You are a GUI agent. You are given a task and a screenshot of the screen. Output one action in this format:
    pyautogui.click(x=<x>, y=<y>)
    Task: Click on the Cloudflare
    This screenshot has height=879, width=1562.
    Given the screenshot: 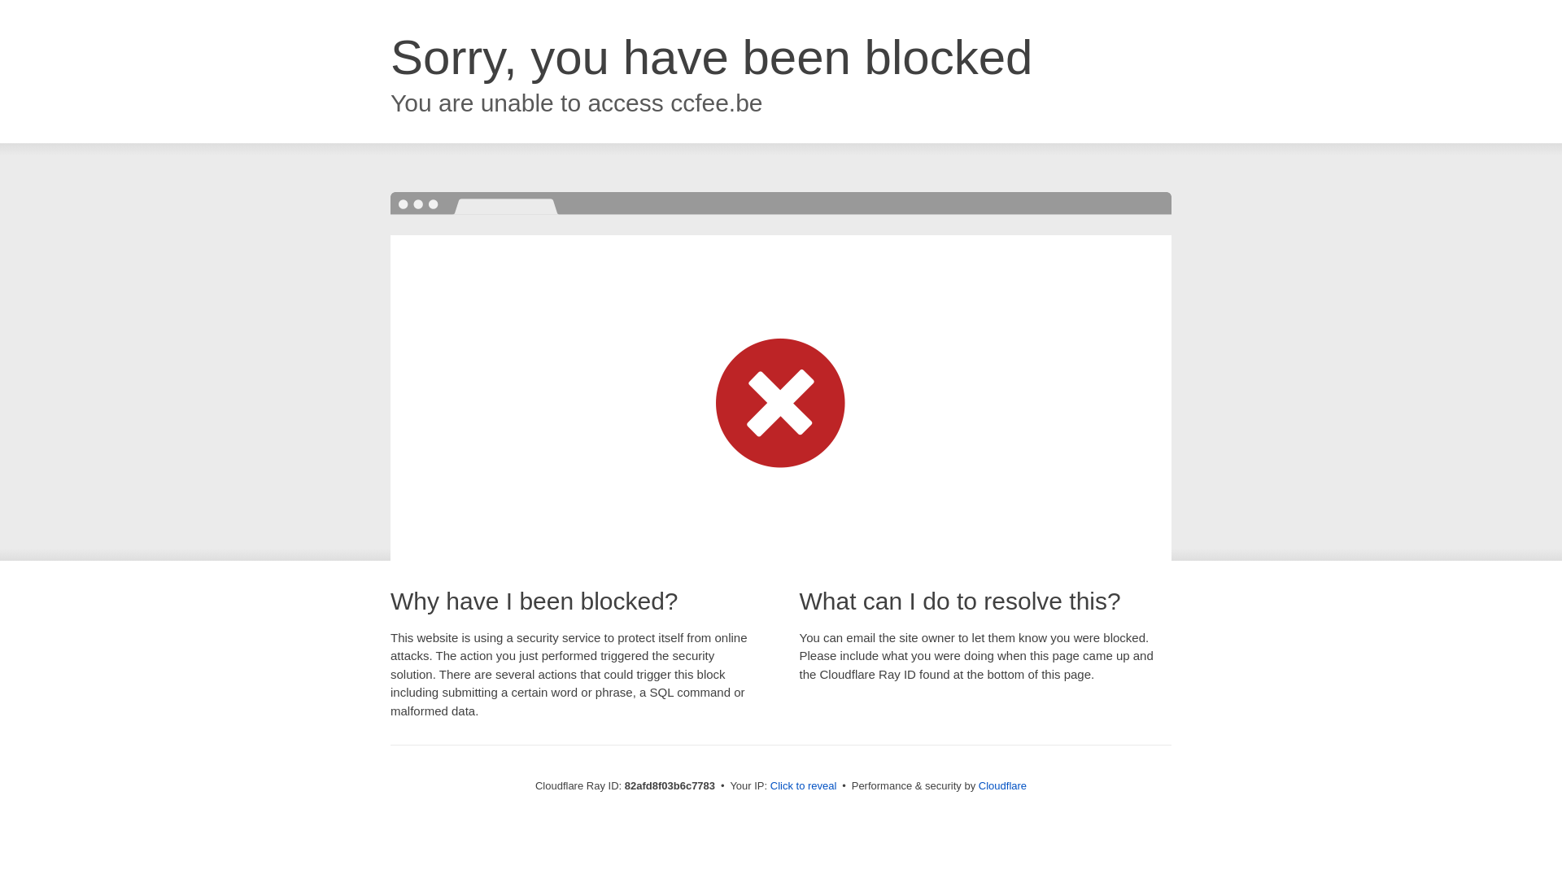 What is the action you would take?
    pyautogui.click(x=1002, y=786)
    